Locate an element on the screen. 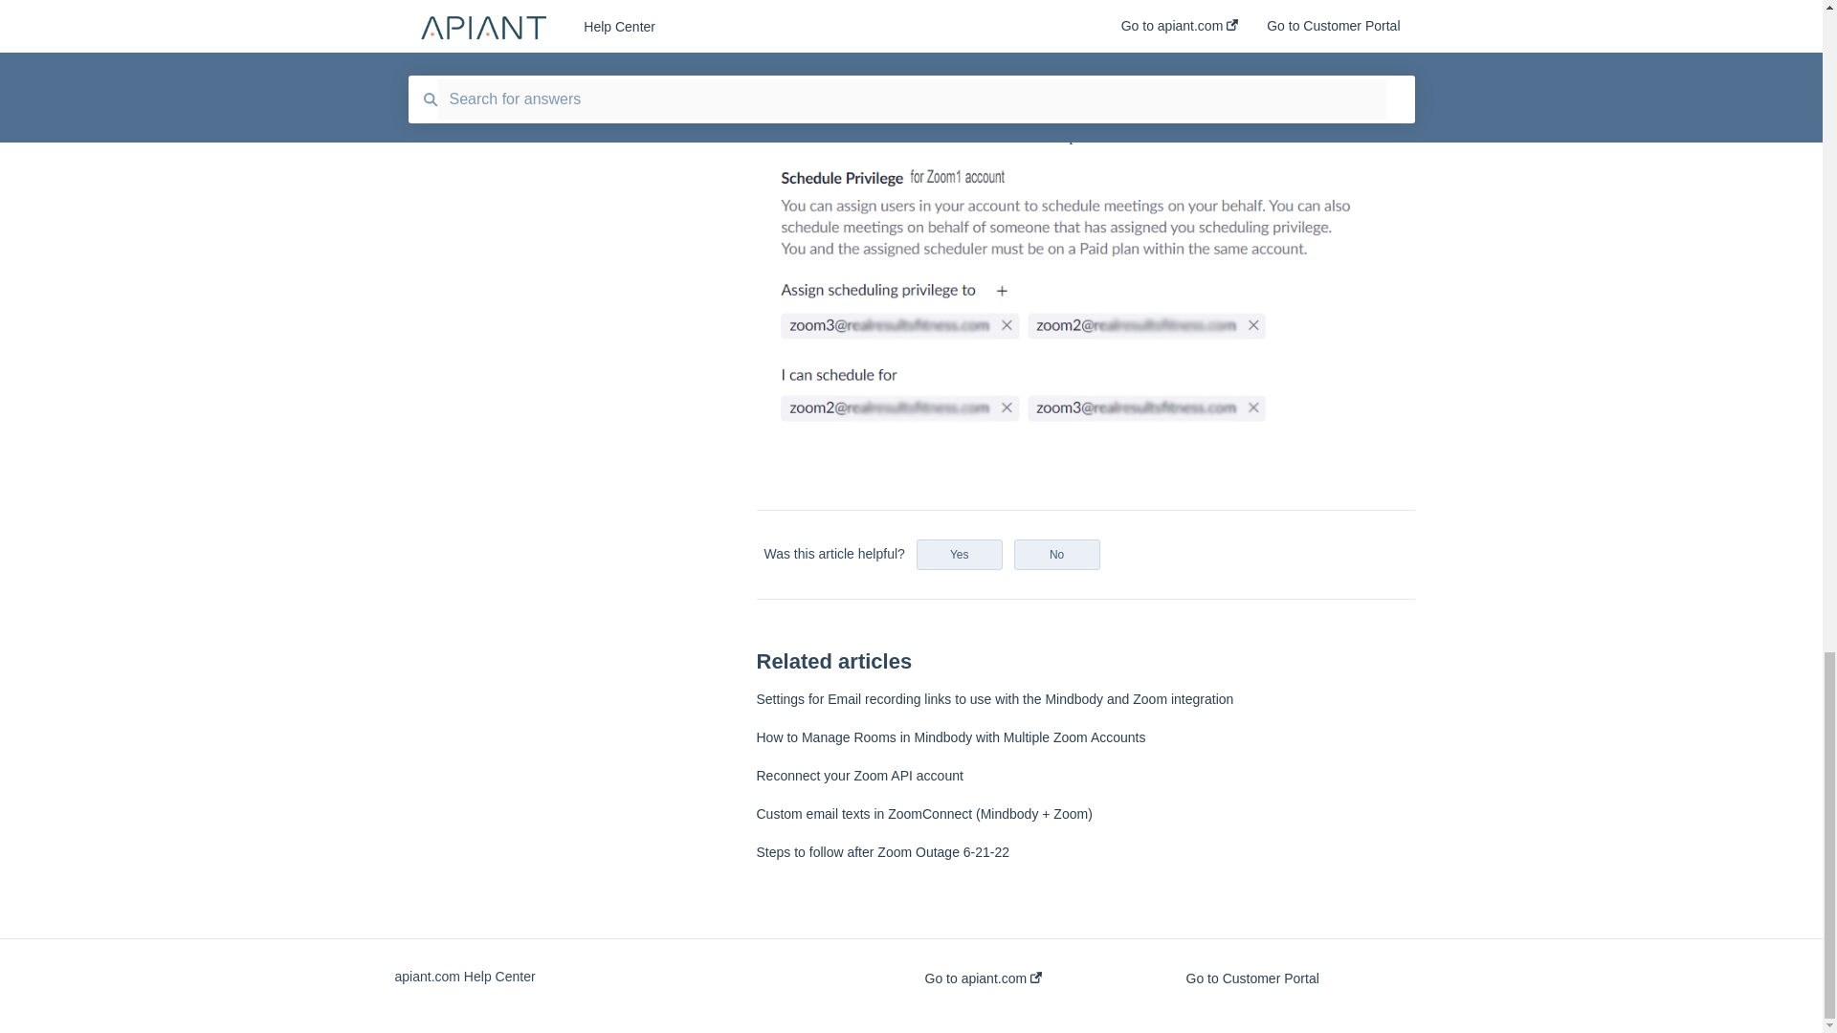  Go to apiant.com is located at coordinates (982, 978).